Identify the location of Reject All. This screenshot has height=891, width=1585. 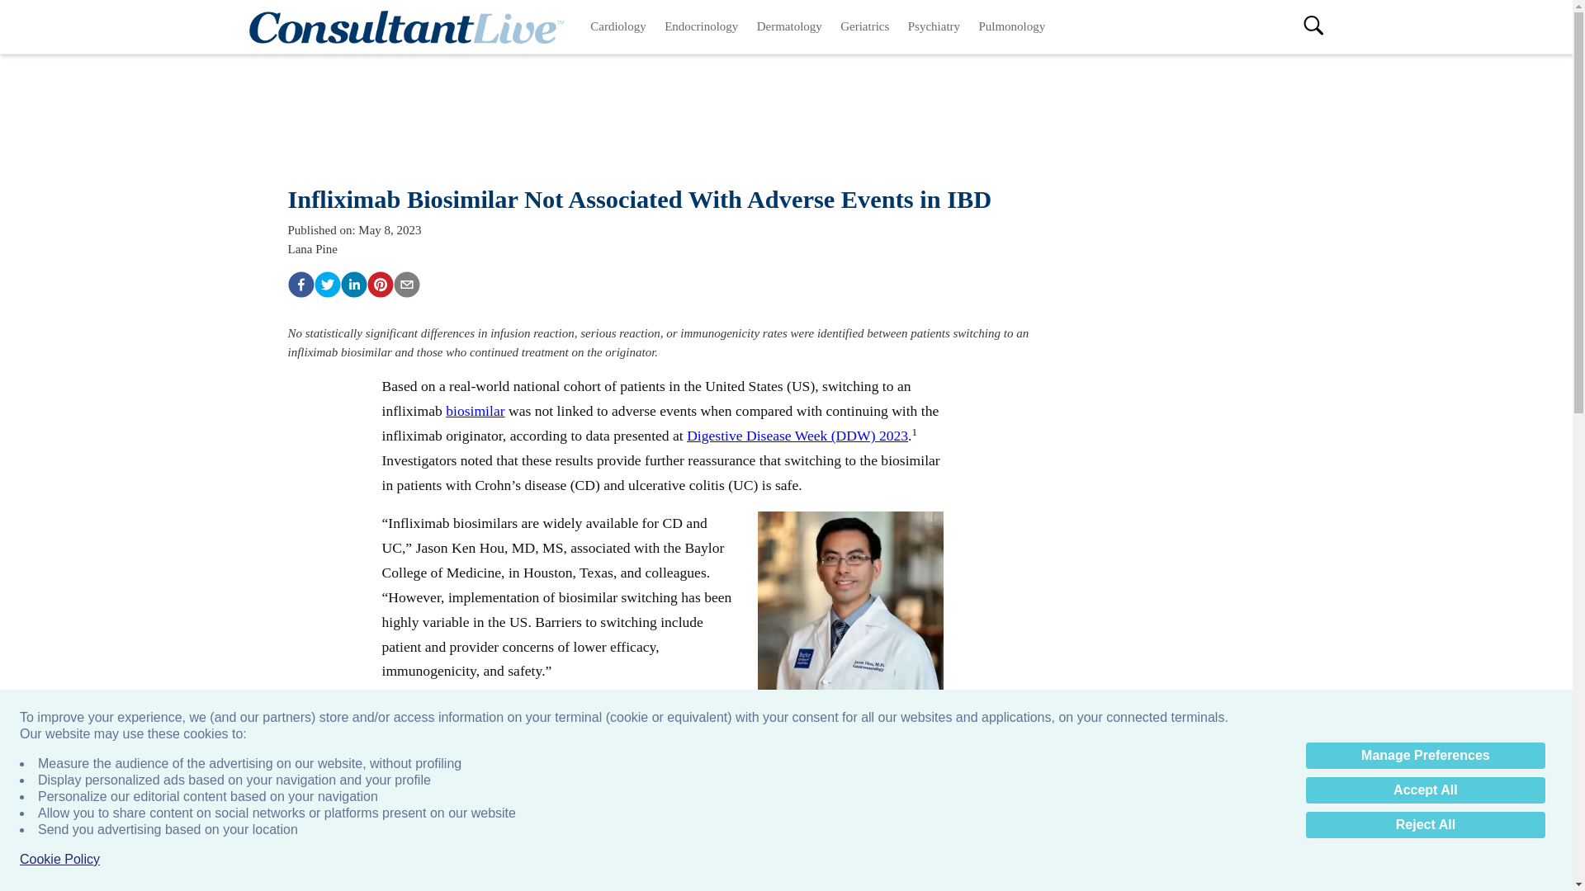
(1425, 825).